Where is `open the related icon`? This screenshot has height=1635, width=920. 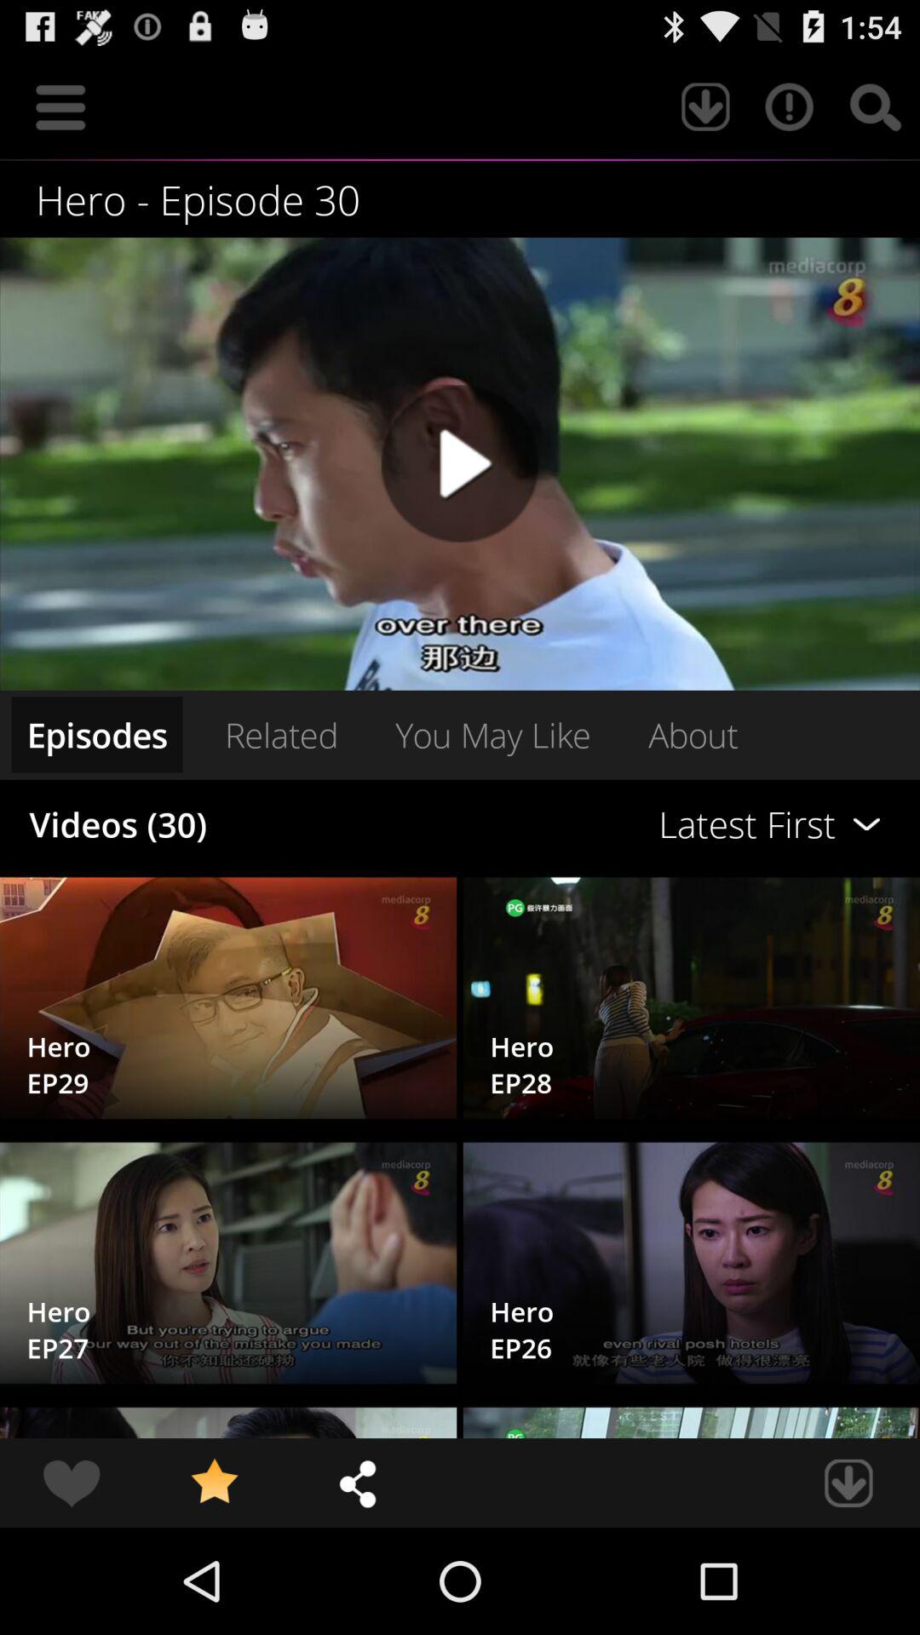 open the related icon is located at coordinates (281, 734).